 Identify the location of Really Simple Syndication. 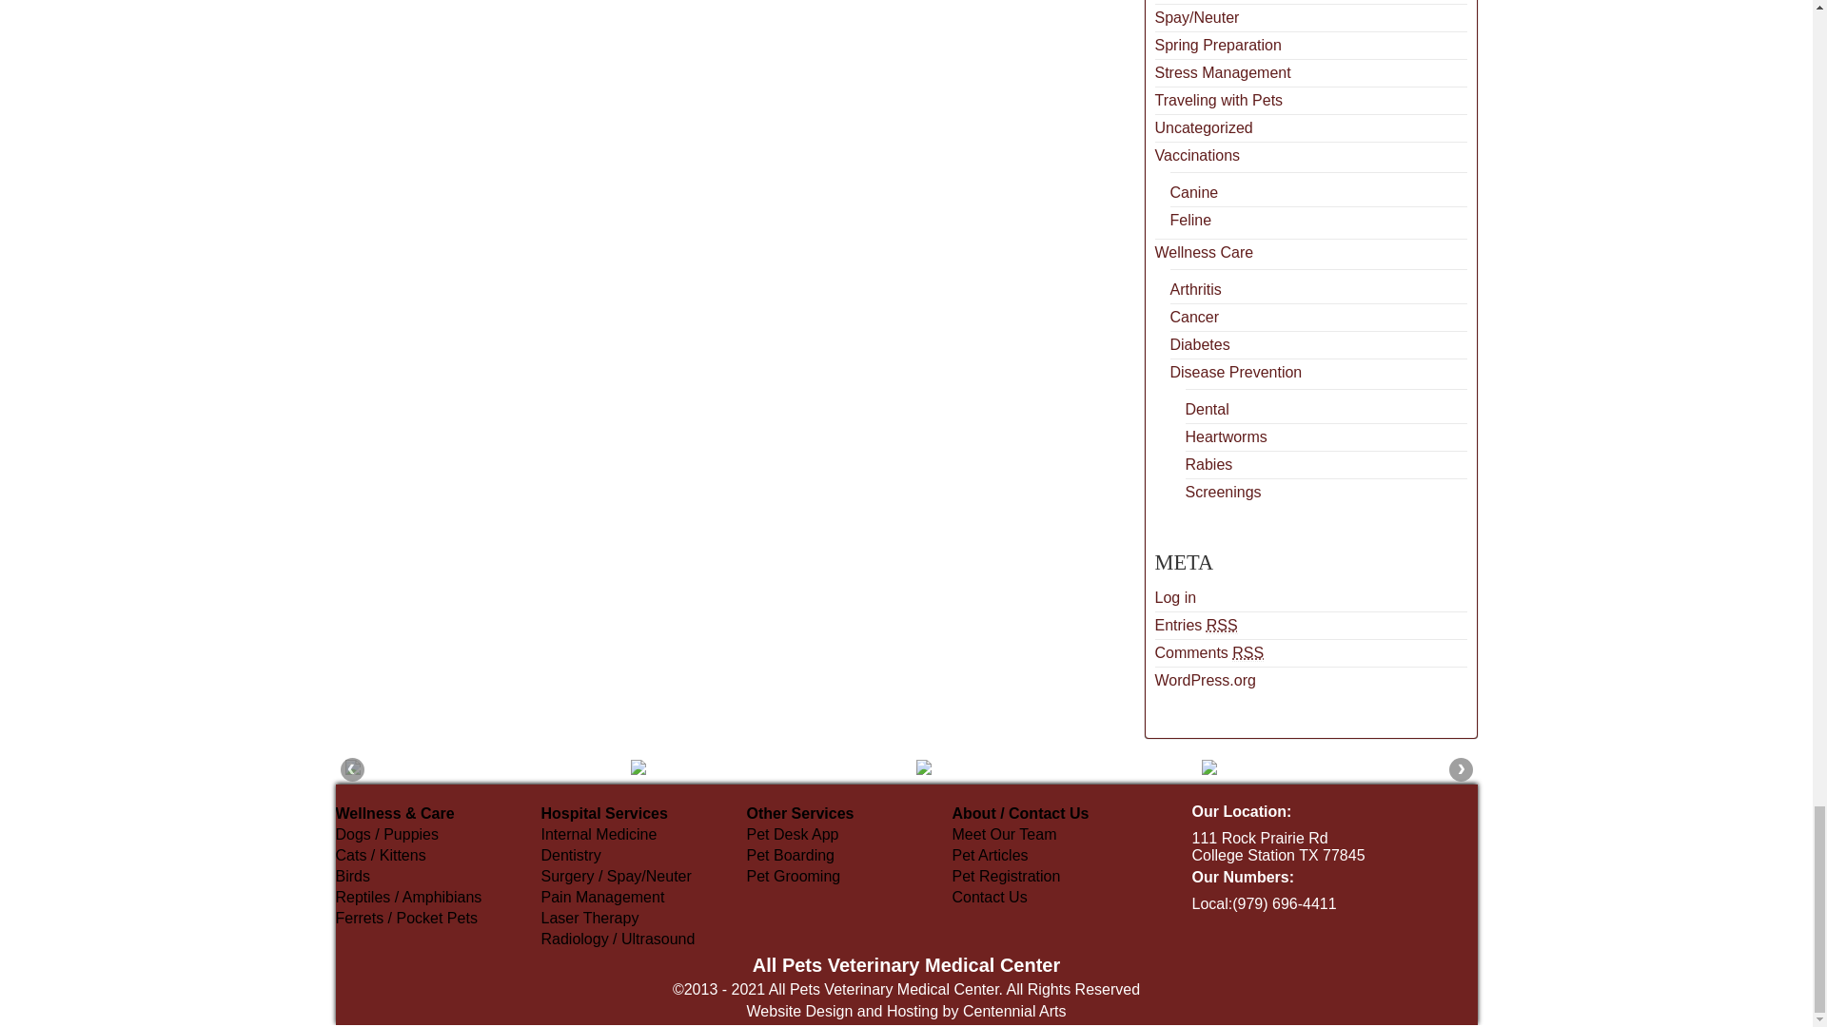
(1247, 652).